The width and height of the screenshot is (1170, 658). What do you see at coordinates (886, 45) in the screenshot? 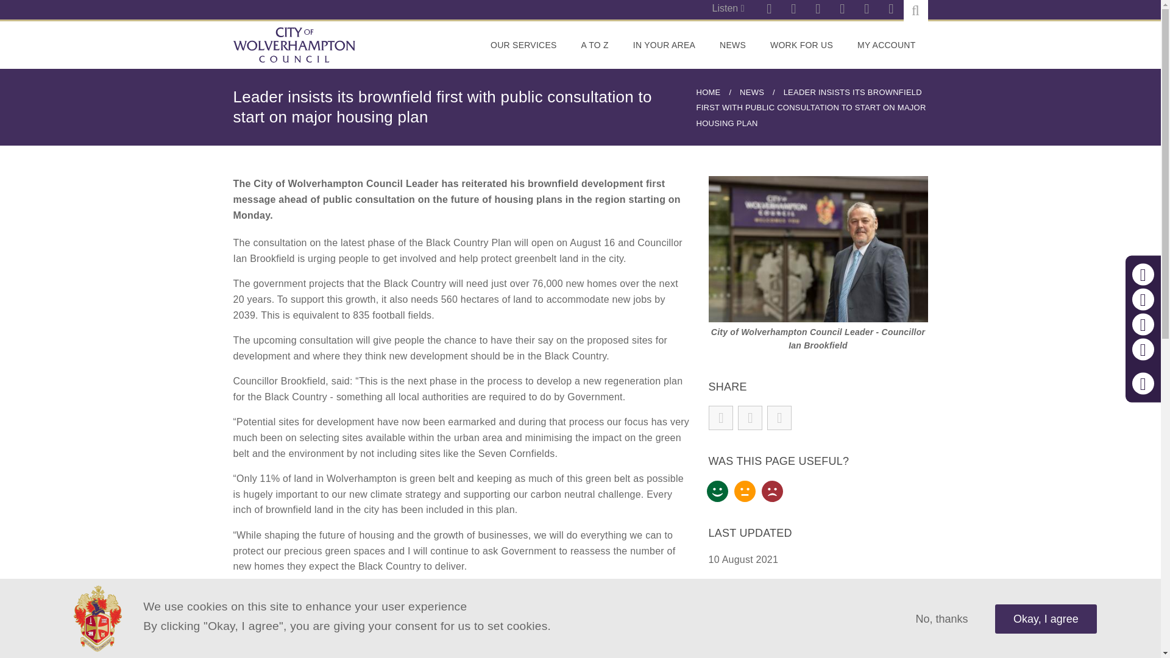
I see `MY ACCOUNT` at bounding box center [886, 45].